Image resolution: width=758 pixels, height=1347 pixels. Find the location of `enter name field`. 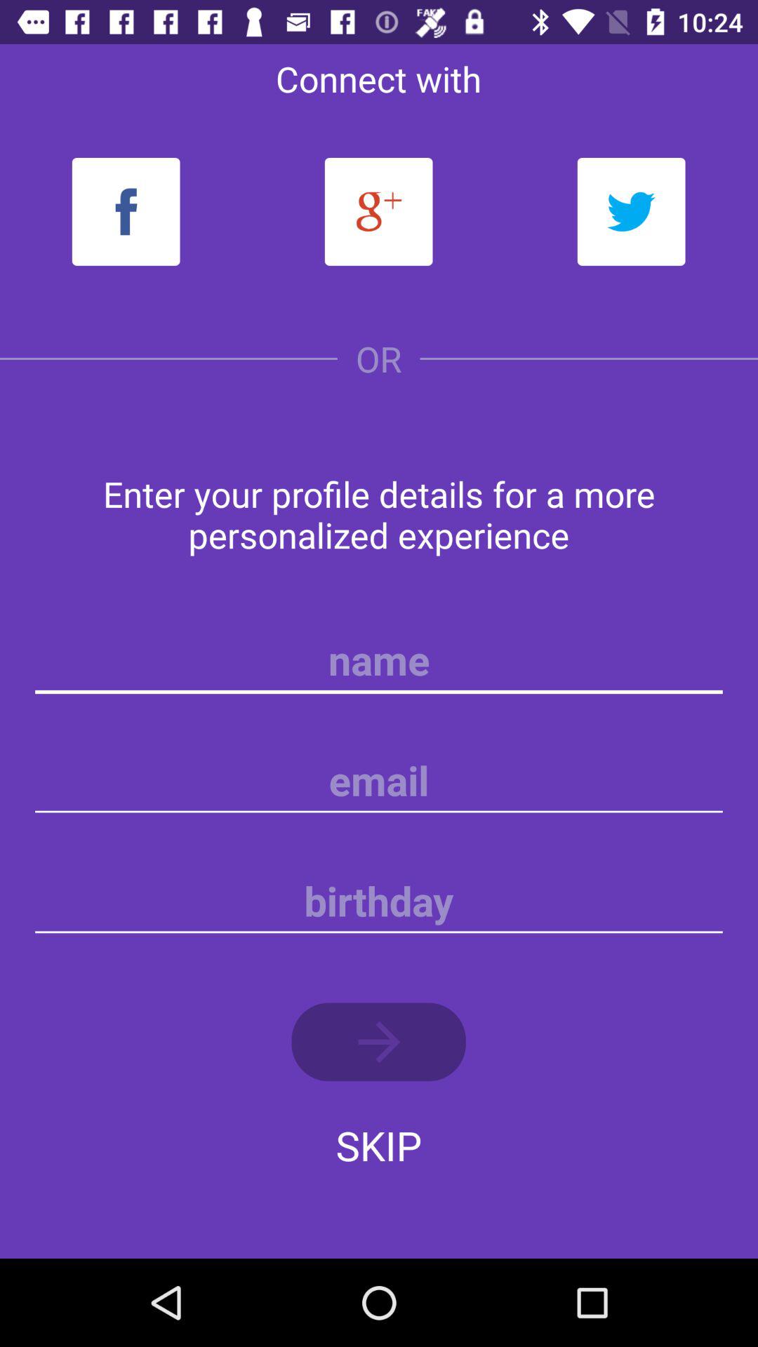

enter name field is located at coordinates (379, 660).